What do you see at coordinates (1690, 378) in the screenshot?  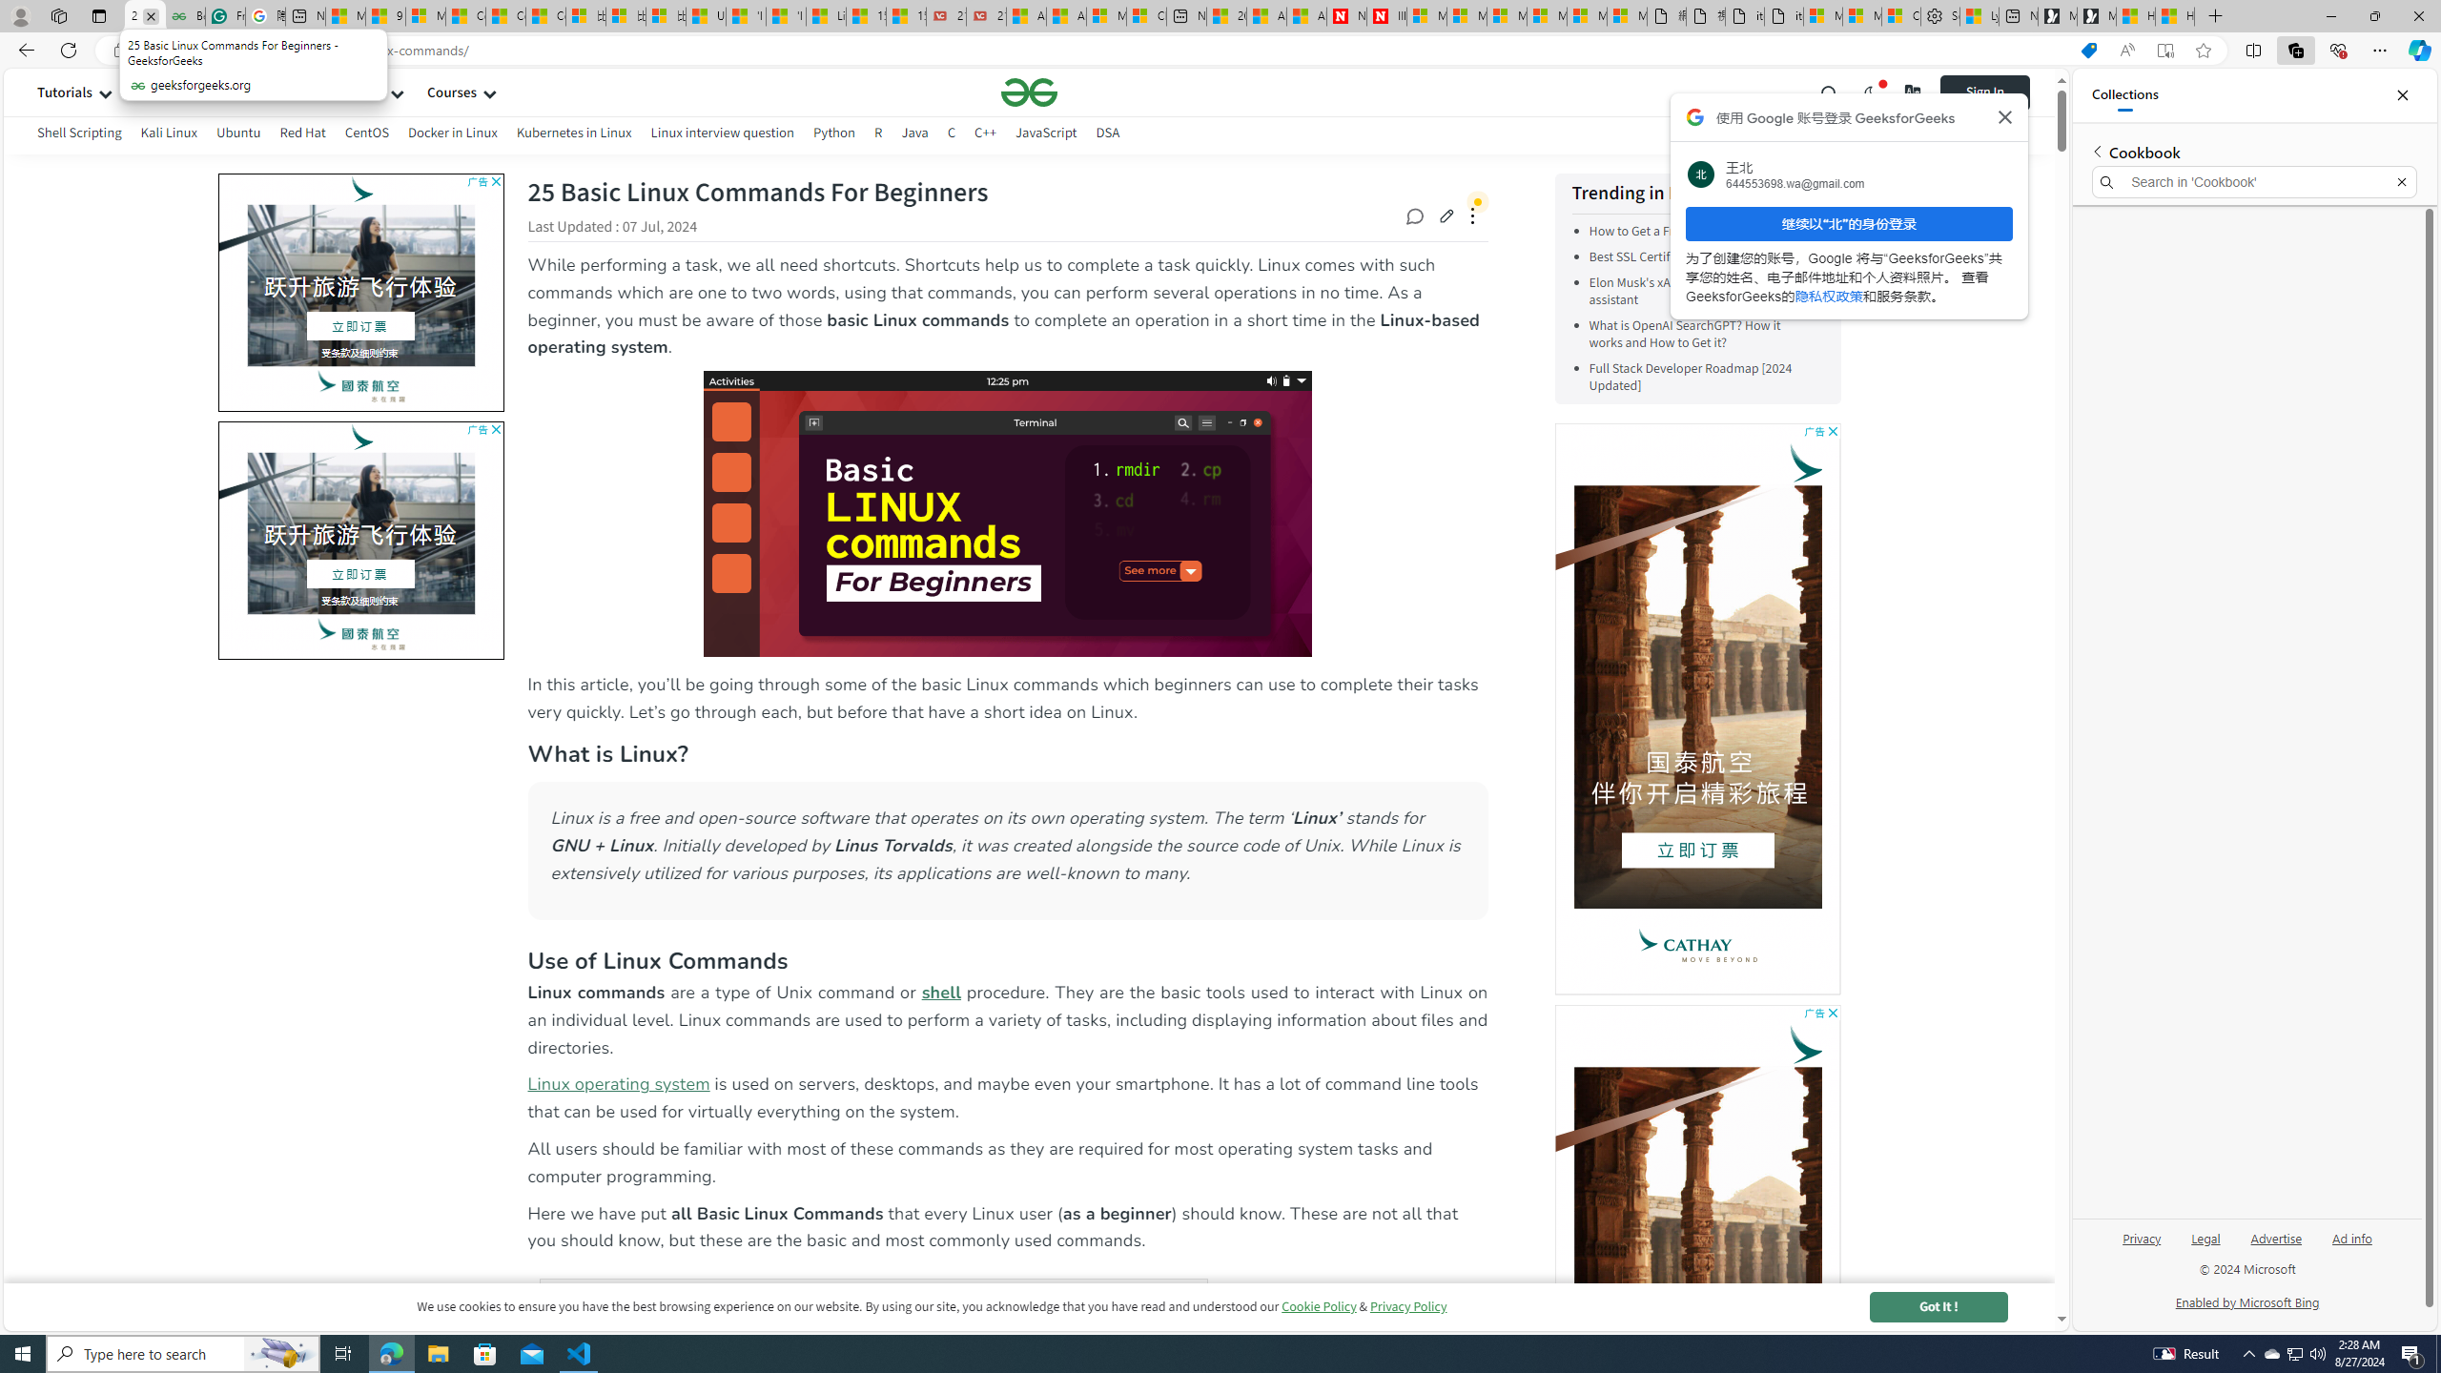 I see `Full Stack Developer Roadmap [2024 Updated]` at bounding box center [1690, 378].